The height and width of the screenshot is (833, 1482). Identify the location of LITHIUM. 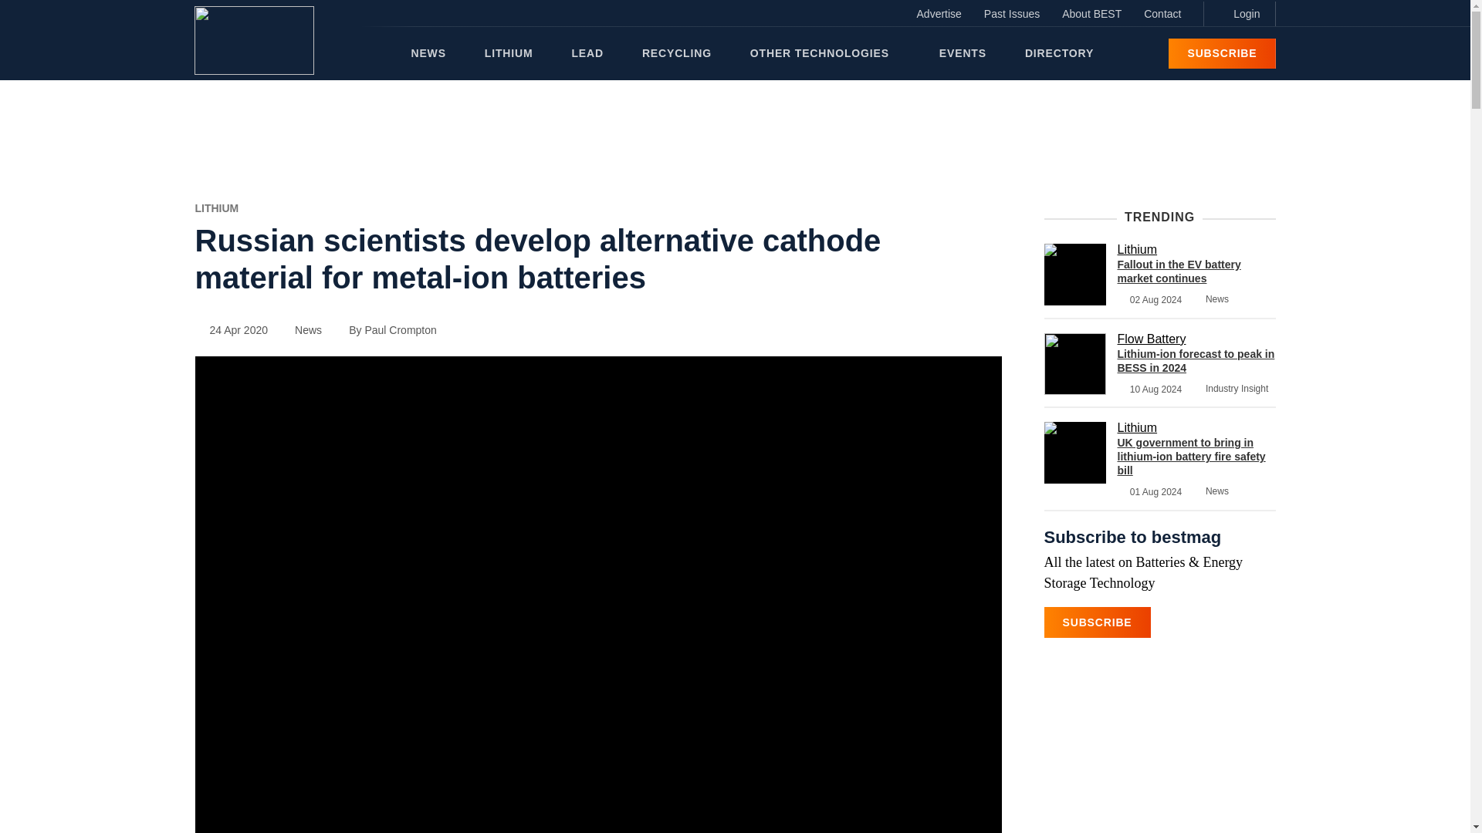
(509, 52).